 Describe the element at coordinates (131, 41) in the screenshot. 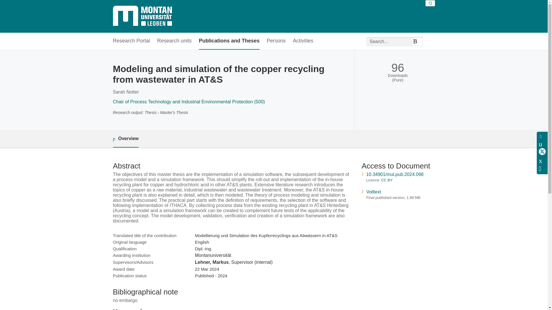

I see `Research Portal` at that location.